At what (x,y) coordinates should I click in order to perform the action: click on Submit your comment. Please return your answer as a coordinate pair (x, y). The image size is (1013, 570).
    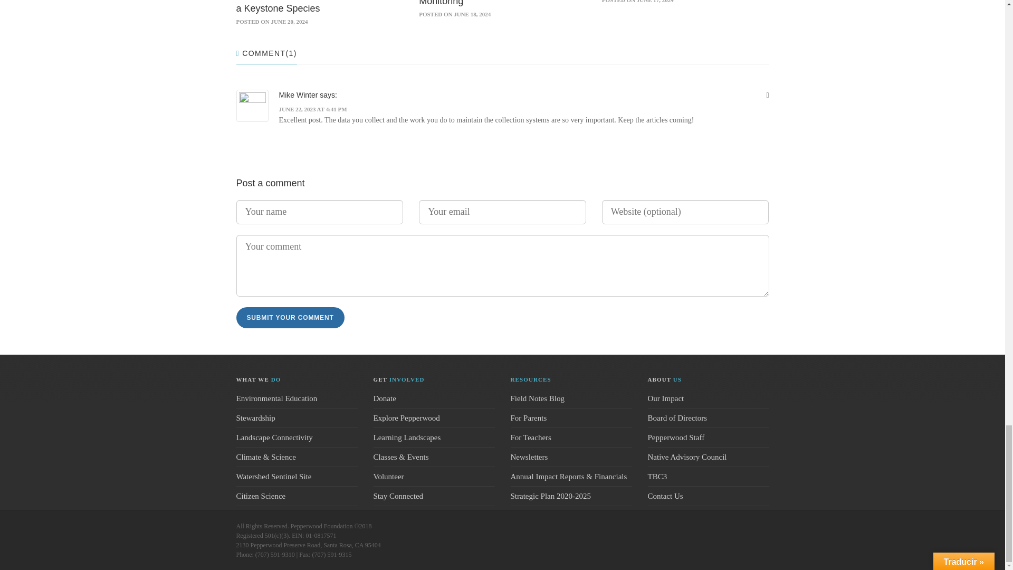
    Looking at the image, I should click on (290, 318).